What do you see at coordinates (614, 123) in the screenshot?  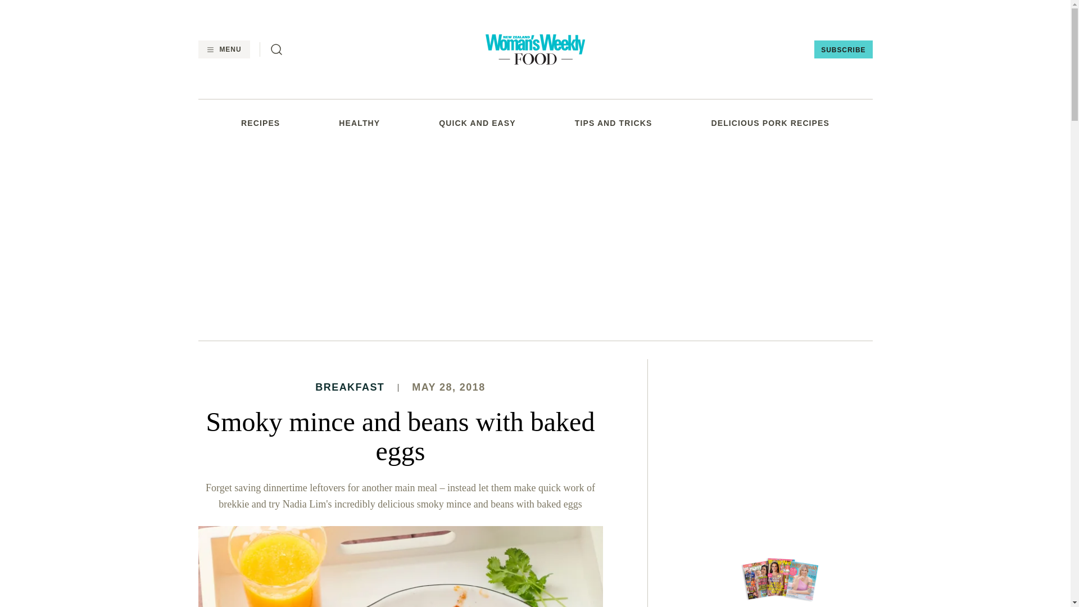 I see `TIPS AND TRICKS` at bounding box center [614, 123].